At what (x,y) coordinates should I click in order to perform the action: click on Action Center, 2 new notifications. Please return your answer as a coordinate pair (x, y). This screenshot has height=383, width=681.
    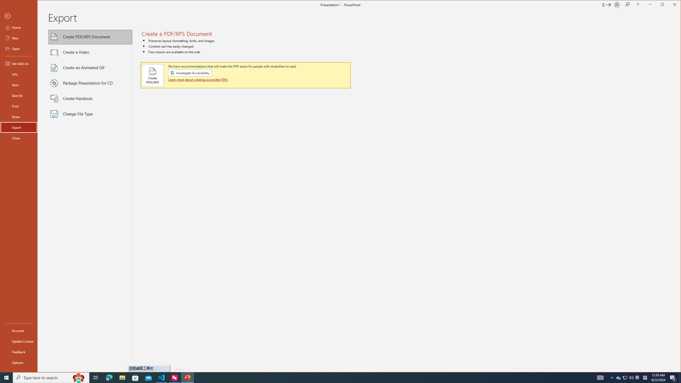
    Looking at the image, I should click on (673, 378).